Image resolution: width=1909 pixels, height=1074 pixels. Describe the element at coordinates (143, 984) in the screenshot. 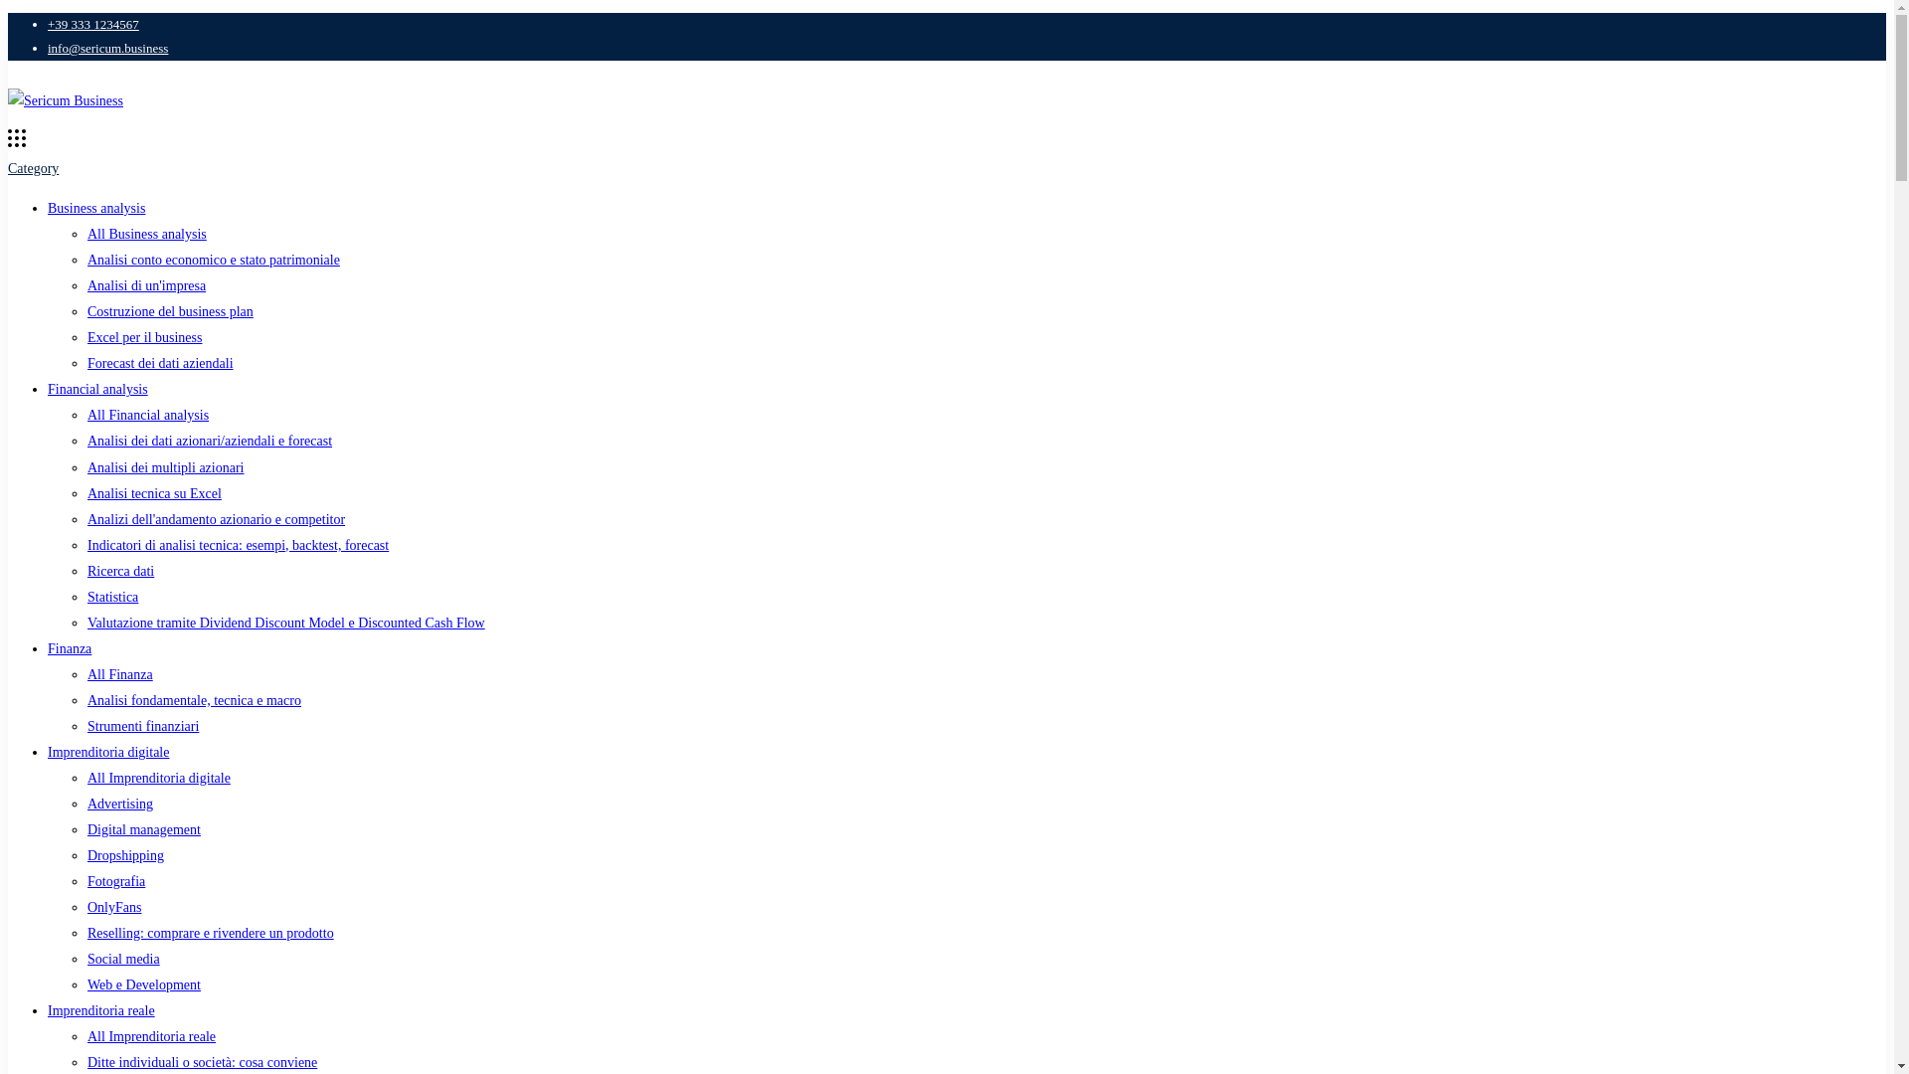

I see `Web e Development` at that location.